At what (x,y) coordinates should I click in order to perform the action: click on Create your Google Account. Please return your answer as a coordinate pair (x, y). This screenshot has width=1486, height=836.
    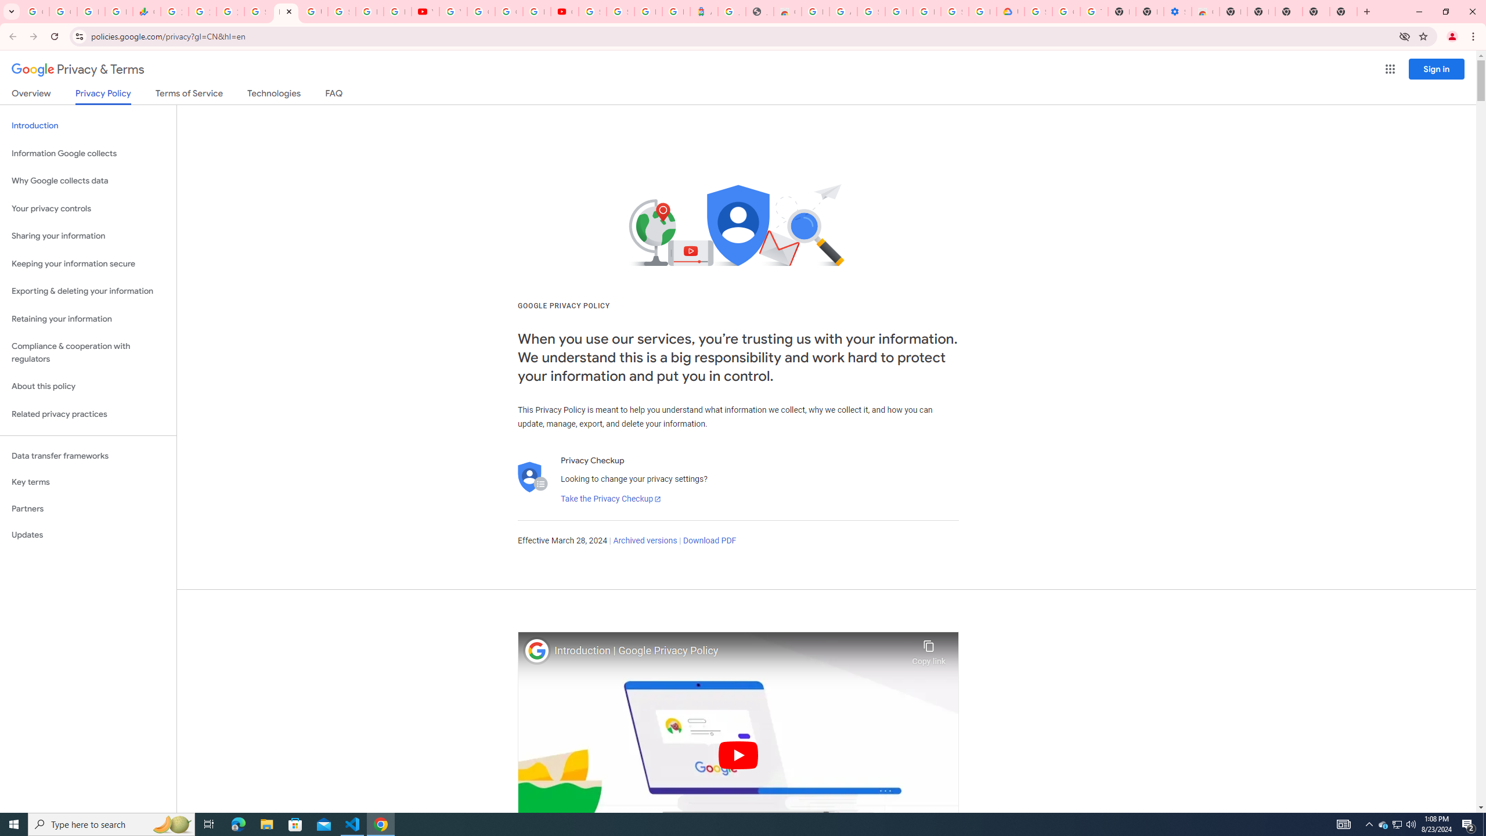
    Looking at the image, I should click on (508, 12).